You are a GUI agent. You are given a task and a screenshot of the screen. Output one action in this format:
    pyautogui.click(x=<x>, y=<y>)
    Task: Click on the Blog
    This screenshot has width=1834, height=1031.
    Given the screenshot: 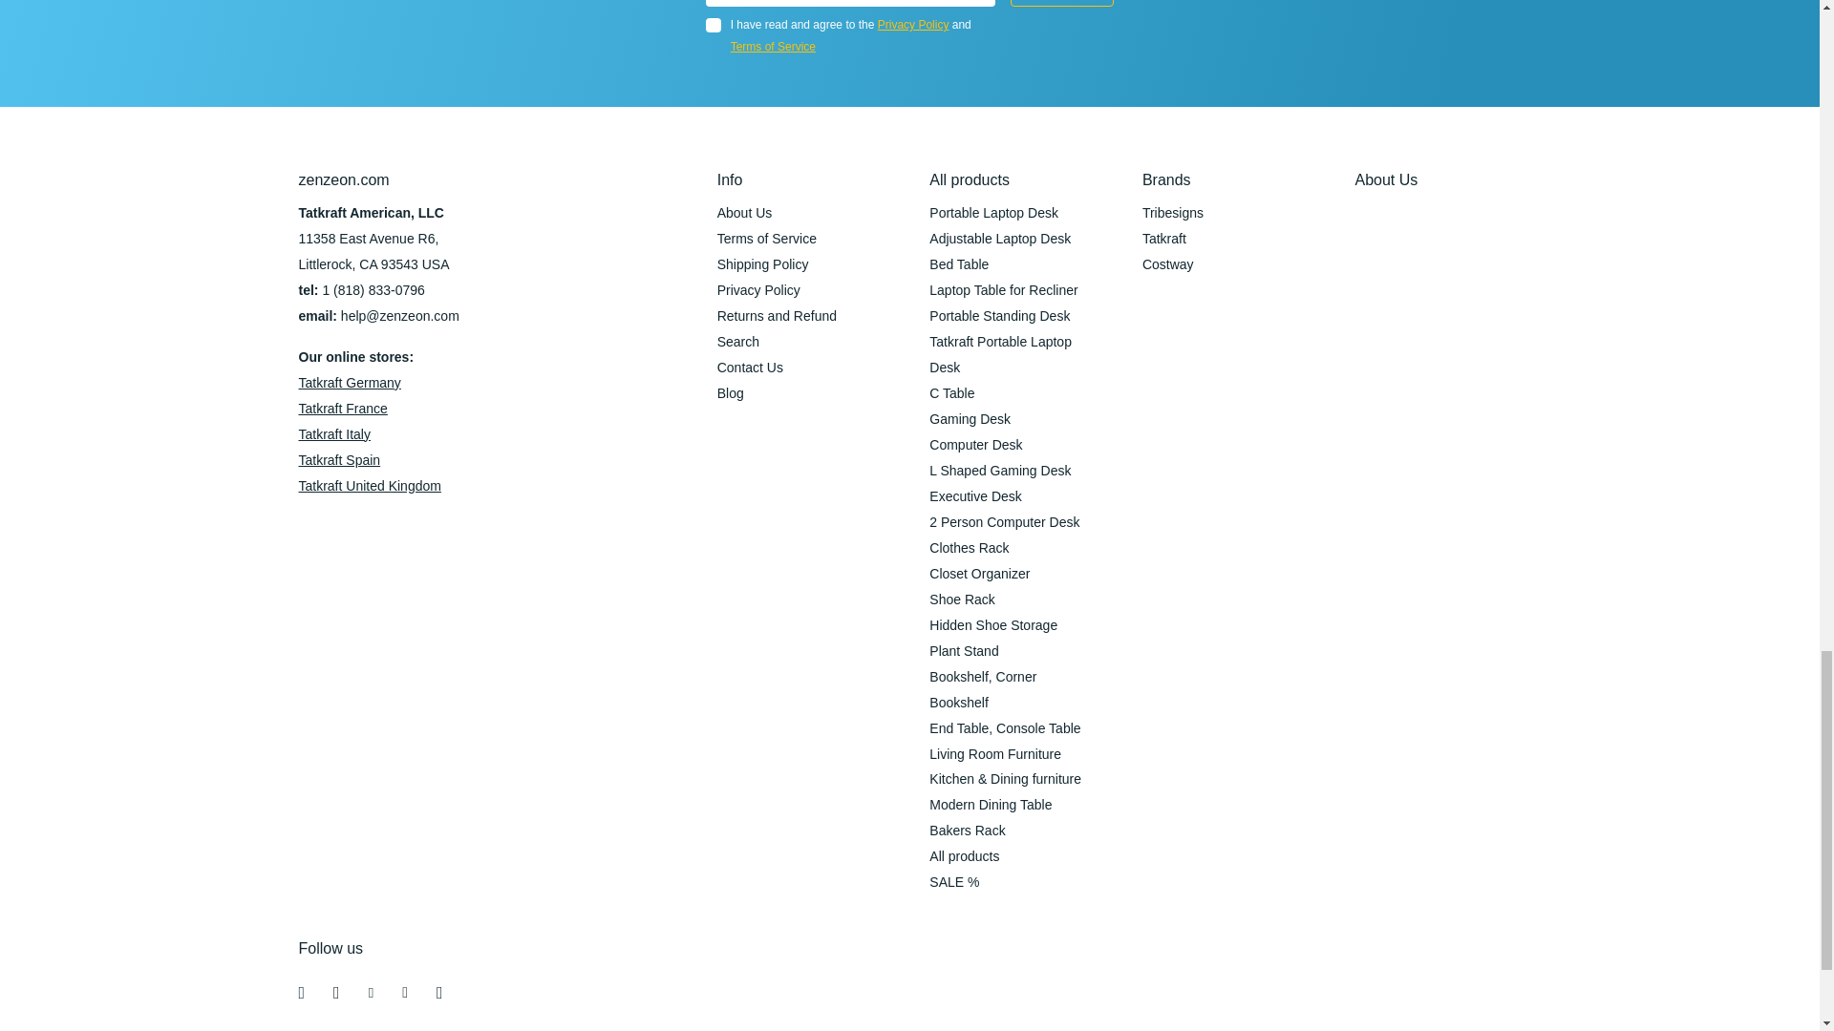 What is the action you would take?
    pyautogui.click(x=730, y=393)
    